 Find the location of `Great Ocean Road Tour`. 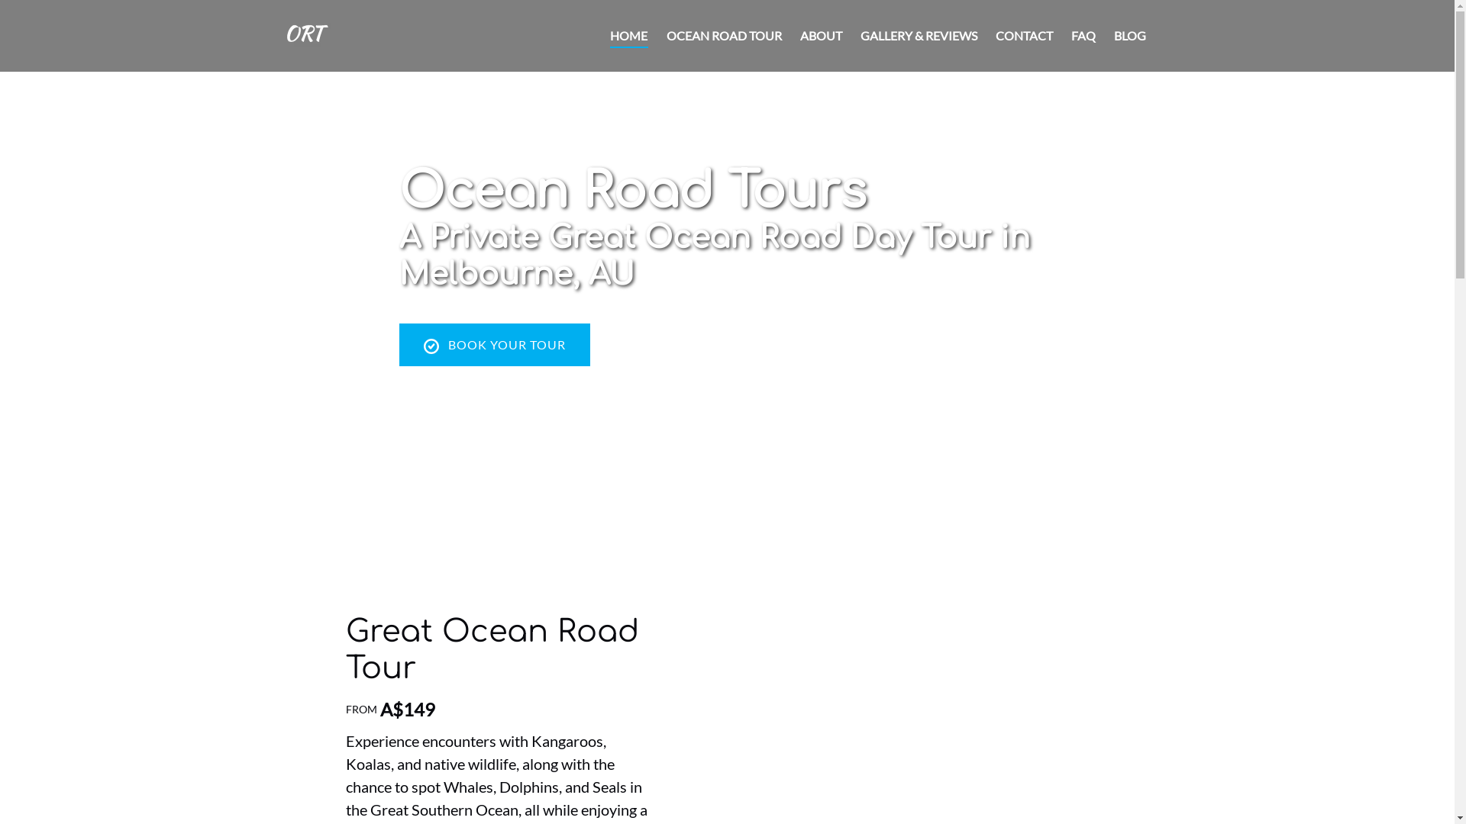

Great Ocean Road Tour is located at coordinates (492, 650).